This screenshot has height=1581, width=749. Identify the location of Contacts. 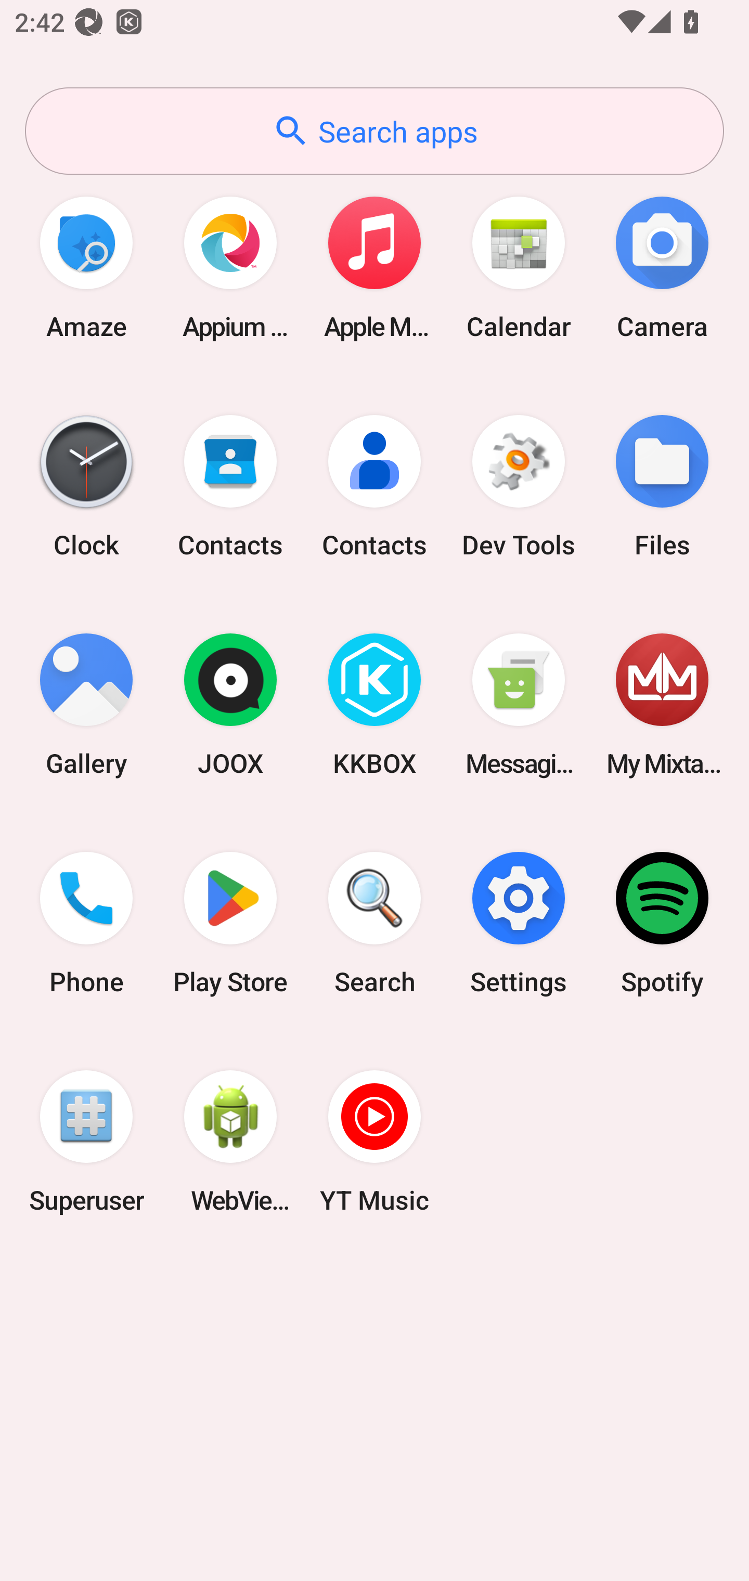
(230, 486).